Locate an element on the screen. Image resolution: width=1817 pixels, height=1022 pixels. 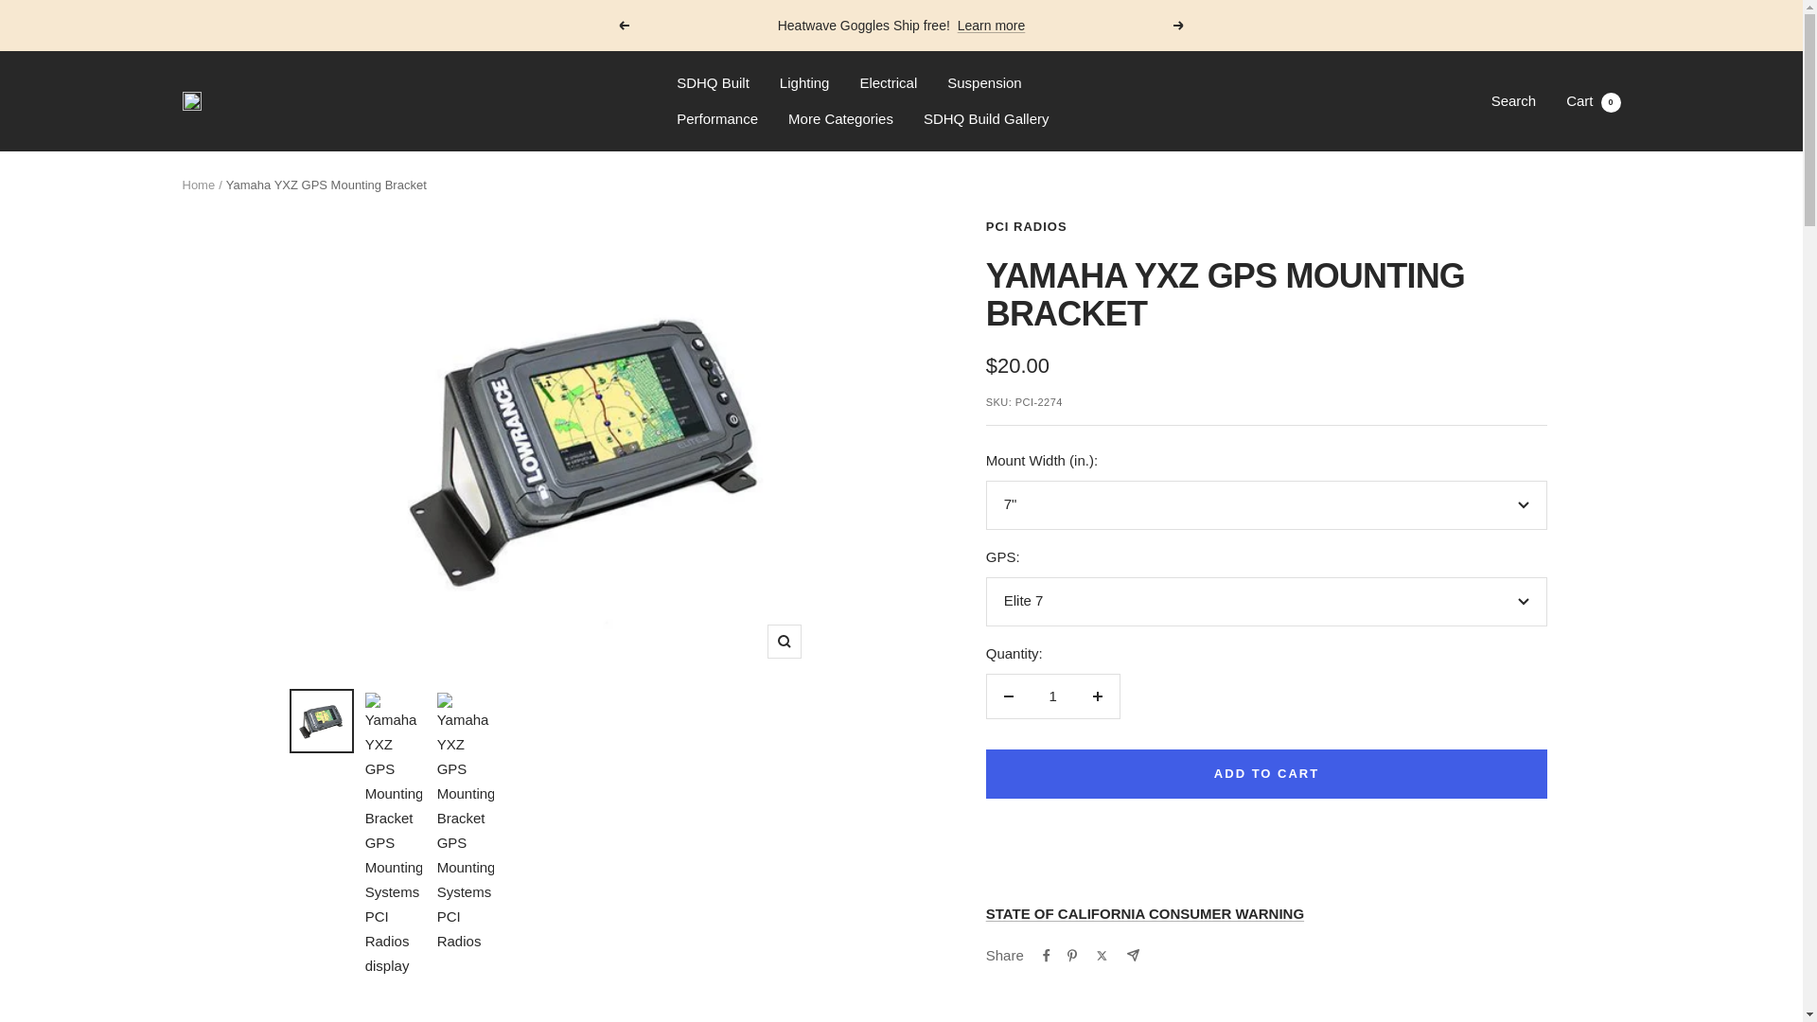
Next is located at coordinates (712, 83).